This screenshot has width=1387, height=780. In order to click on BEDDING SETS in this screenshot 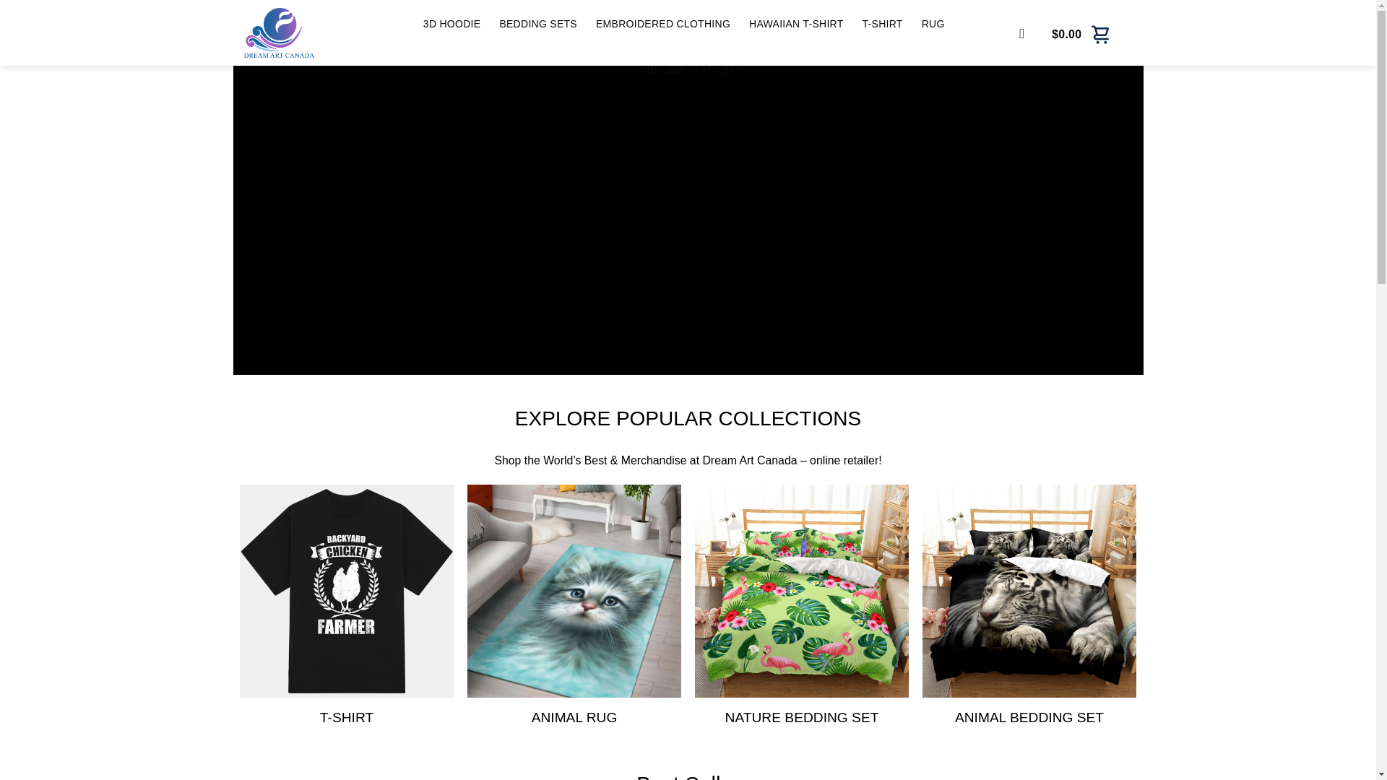, I will do `click(537, 25)`.